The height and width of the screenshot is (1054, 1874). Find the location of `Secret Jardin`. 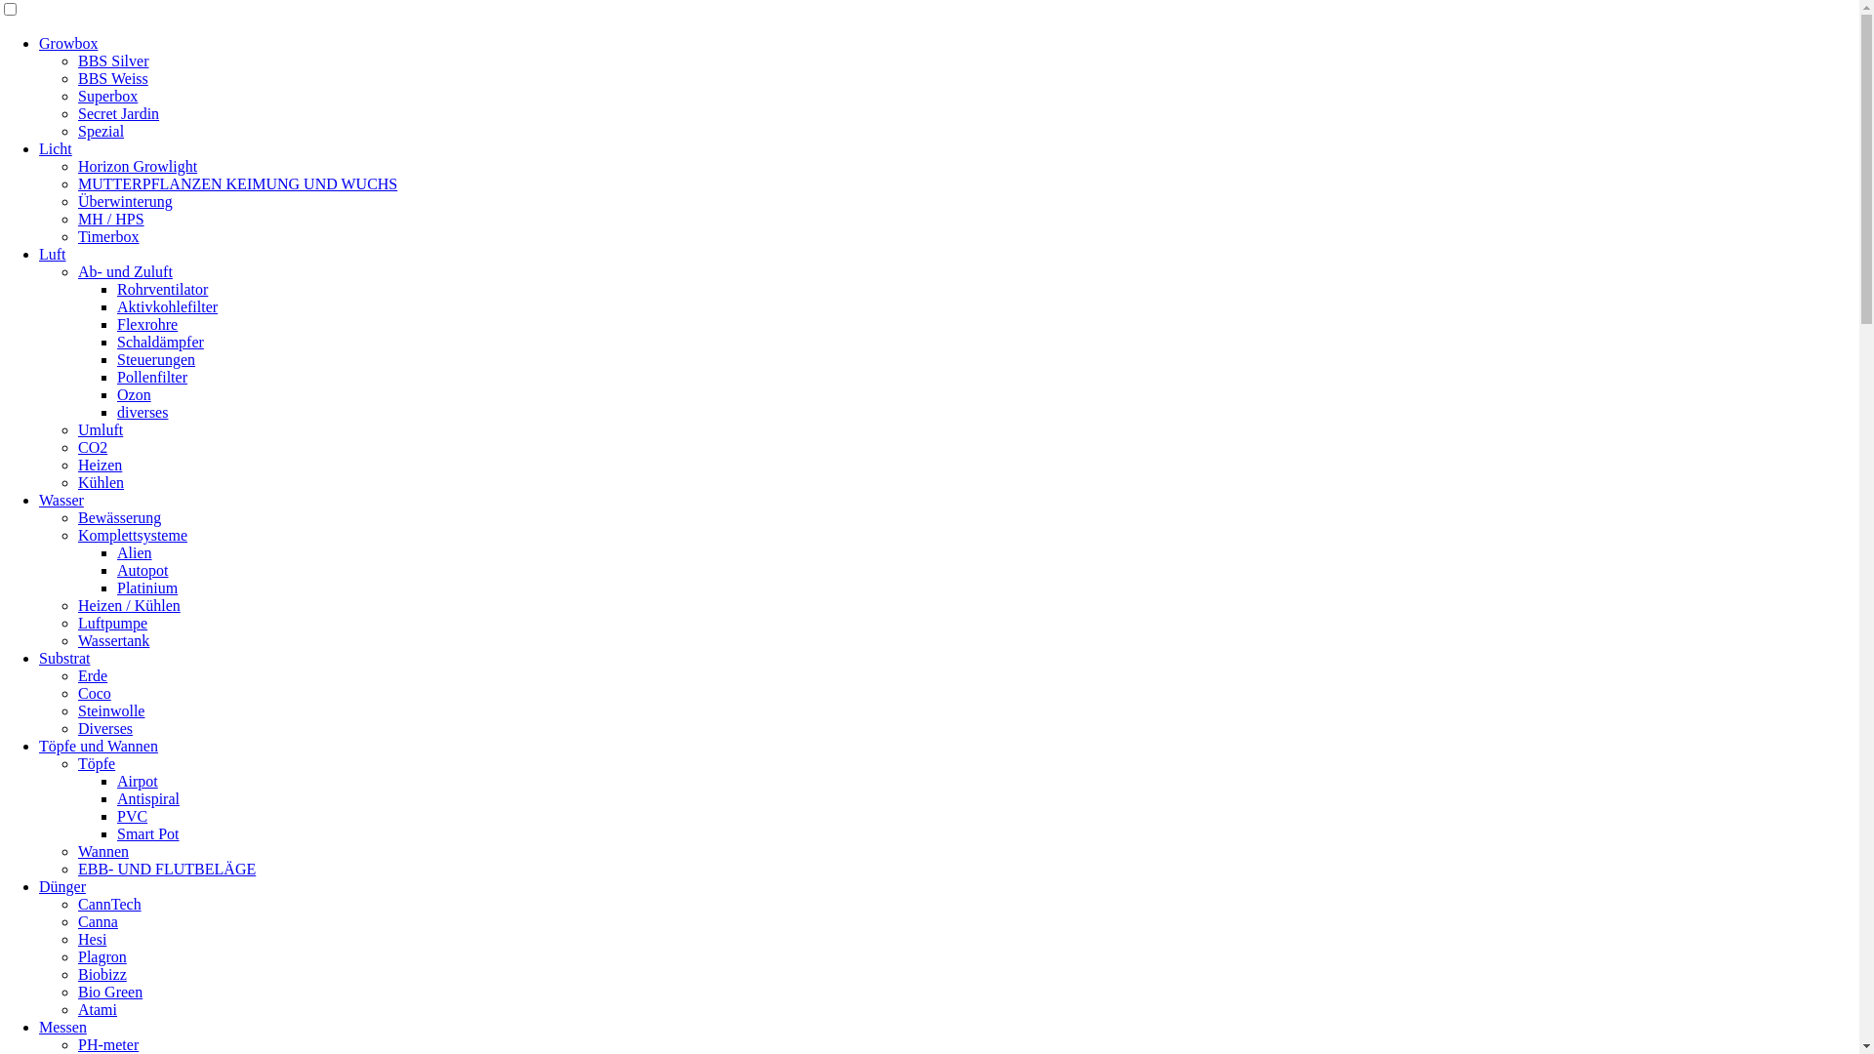

Secret Jardin is located at coordinates (119, 113).